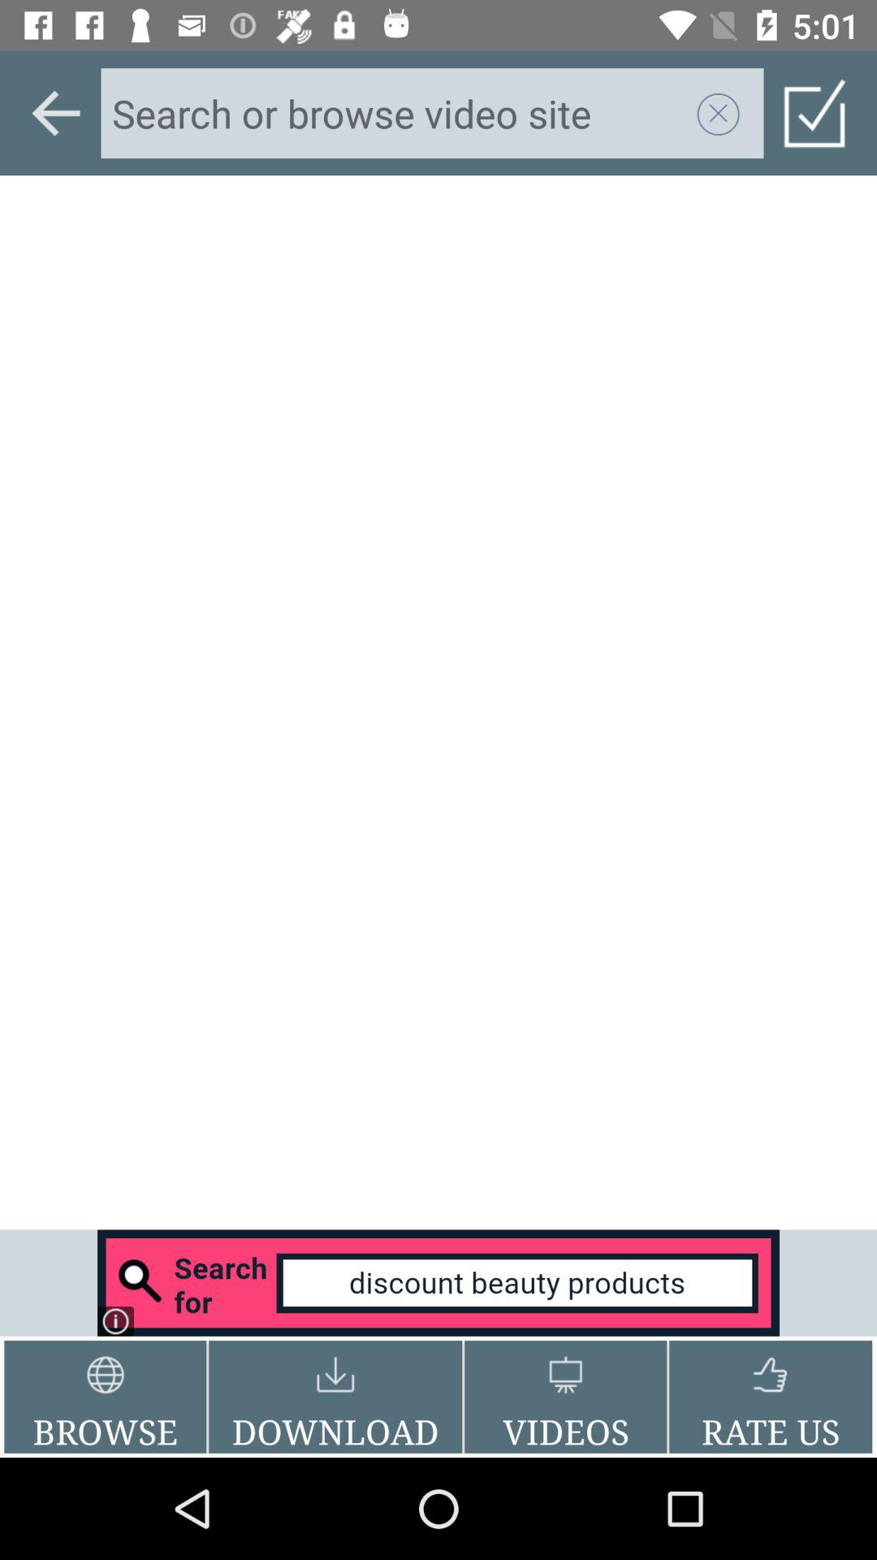  What do you see at coordinates (55, 113) in the screenshot?
I see `go back` at bounding box center [55, 113].